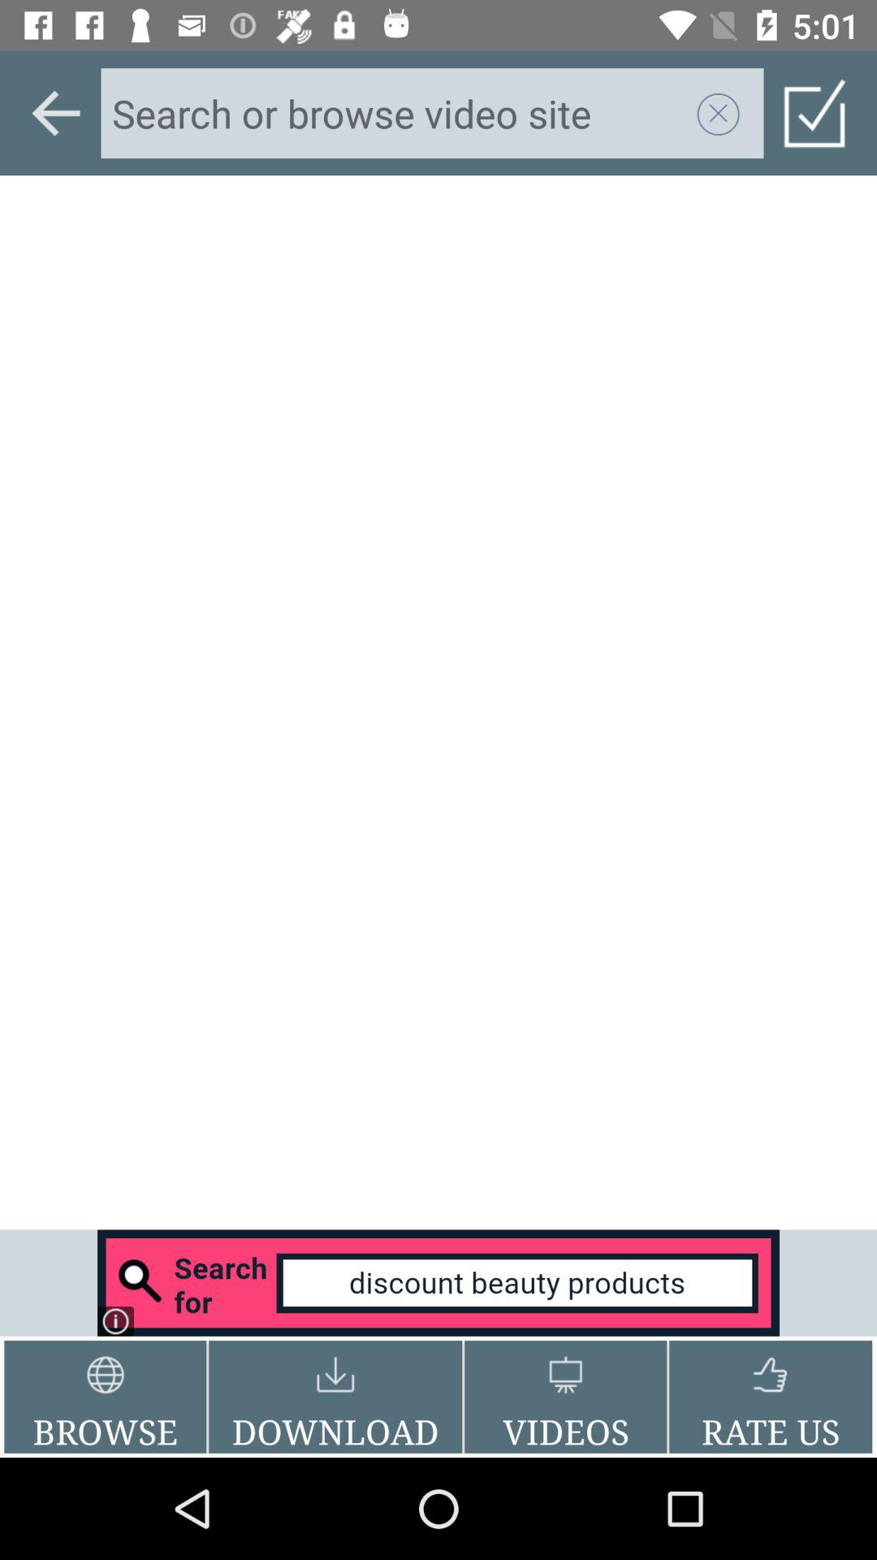  What do you see at coordinates (55, 113) in the screenshot?
I see `go back` at bounding box center [55, 113].